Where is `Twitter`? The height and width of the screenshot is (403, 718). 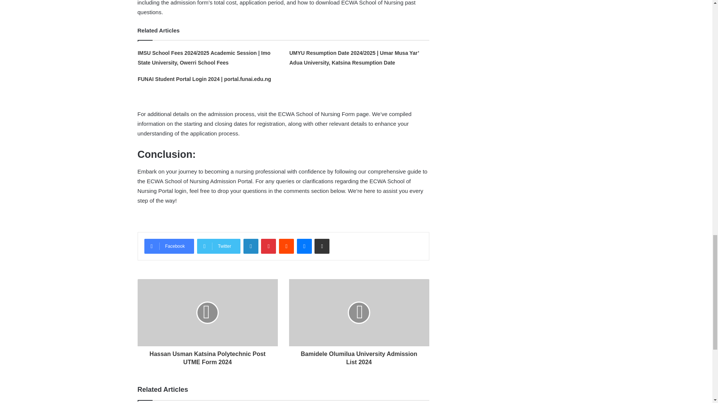 Twitter is located at coordinates (218, 246).